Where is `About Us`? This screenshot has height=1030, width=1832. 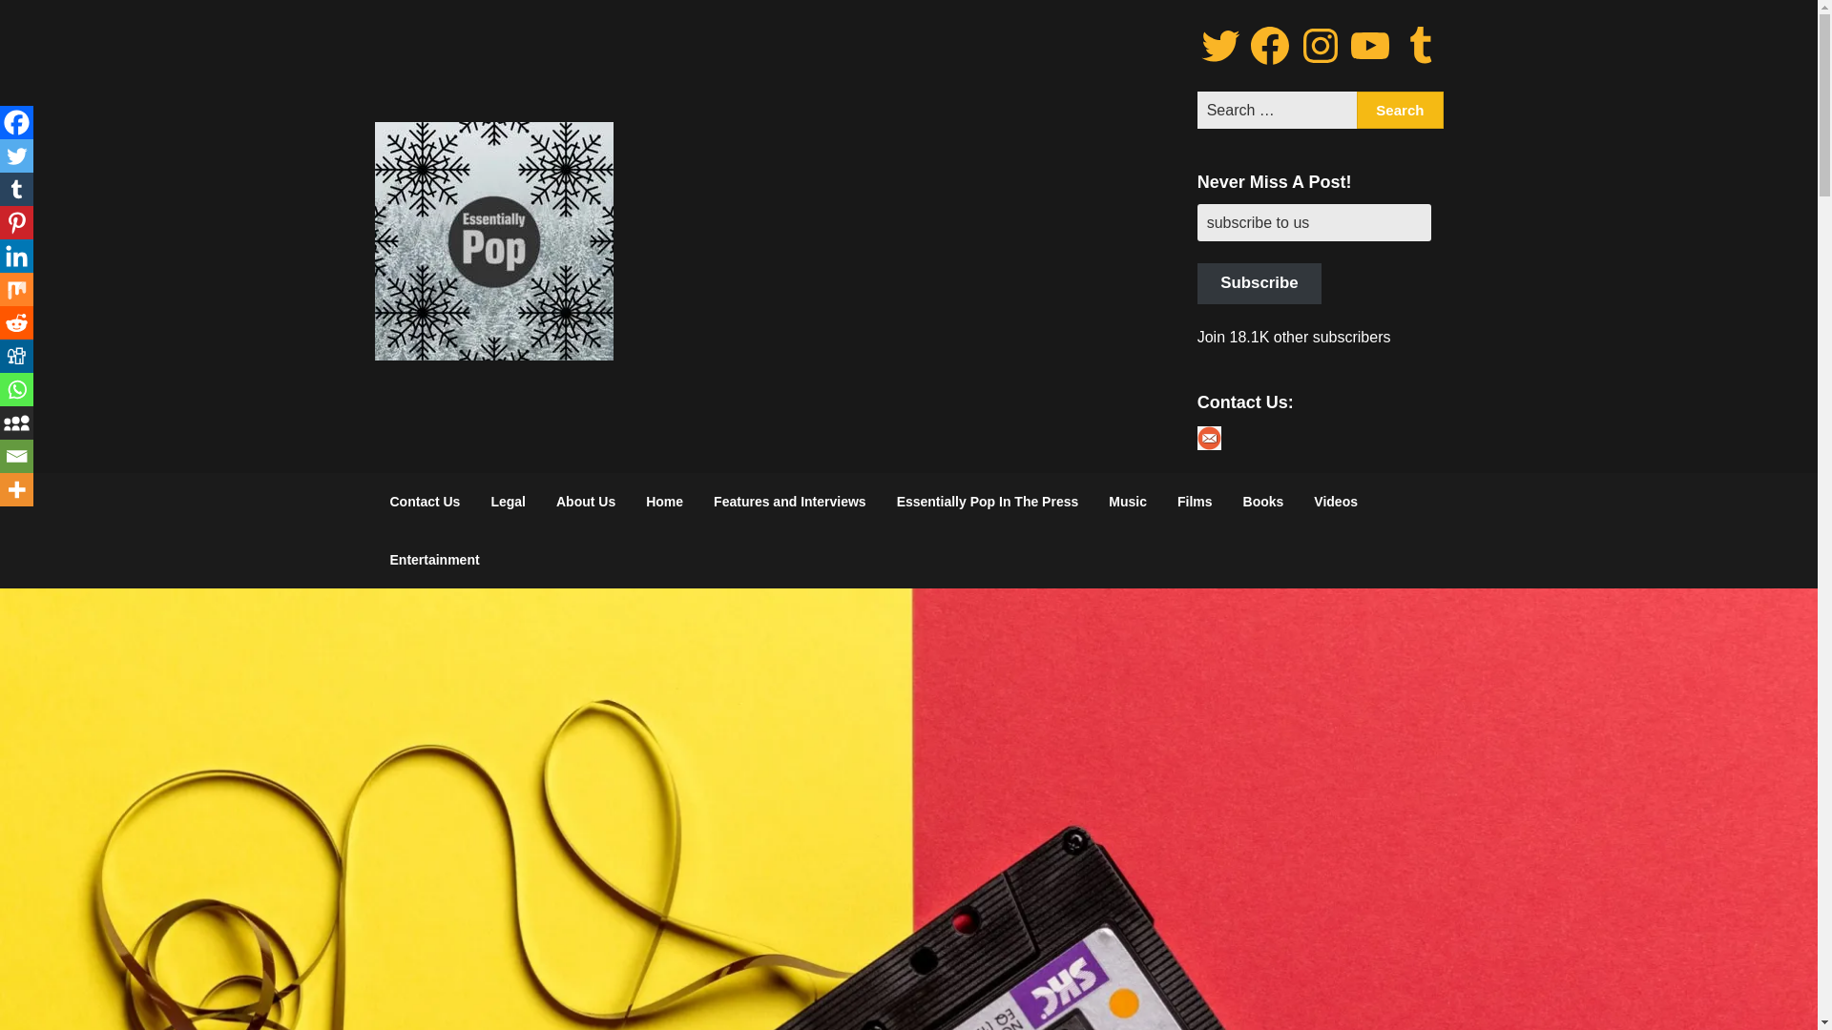 About Us is located at coordinates (585, 502).